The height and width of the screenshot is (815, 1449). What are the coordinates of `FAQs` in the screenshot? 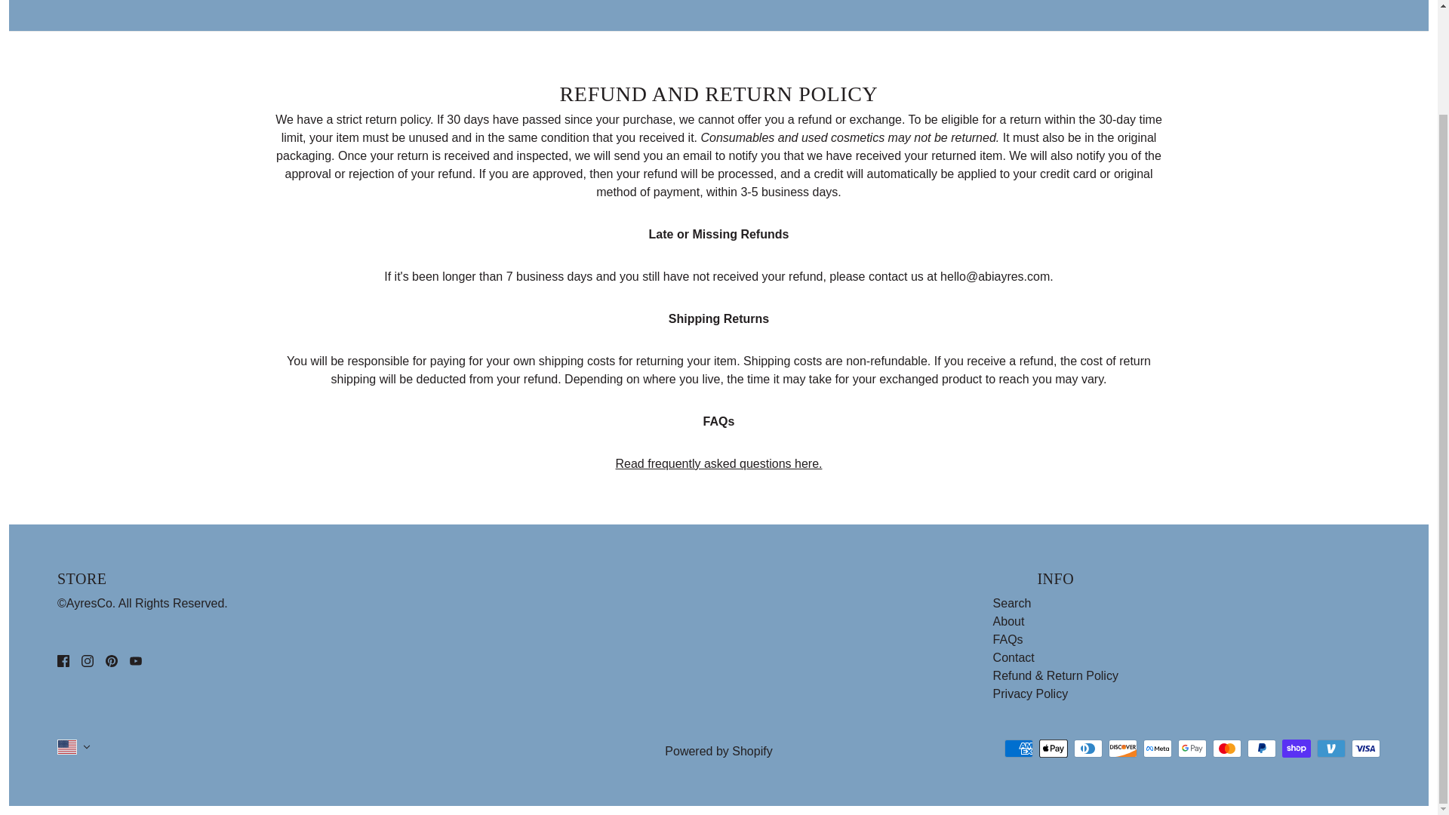 It's located at (719, 463).